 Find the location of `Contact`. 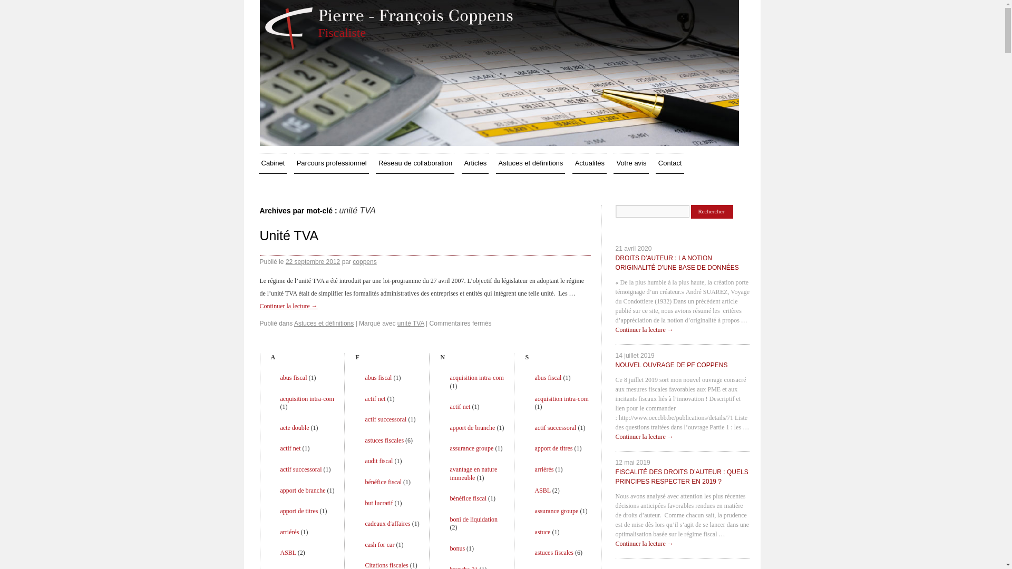

Contact is located at coordinates (670, 163).